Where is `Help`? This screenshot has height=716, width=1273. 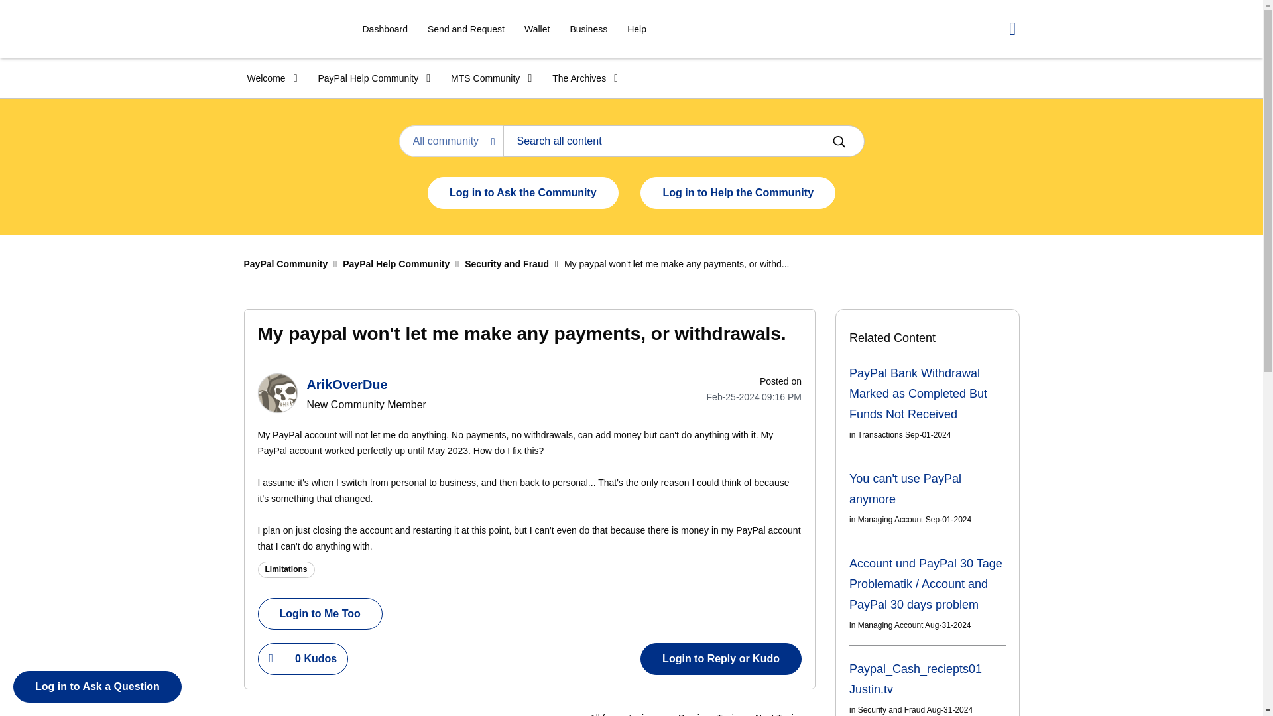 Help is located at coordinates (636, 29).